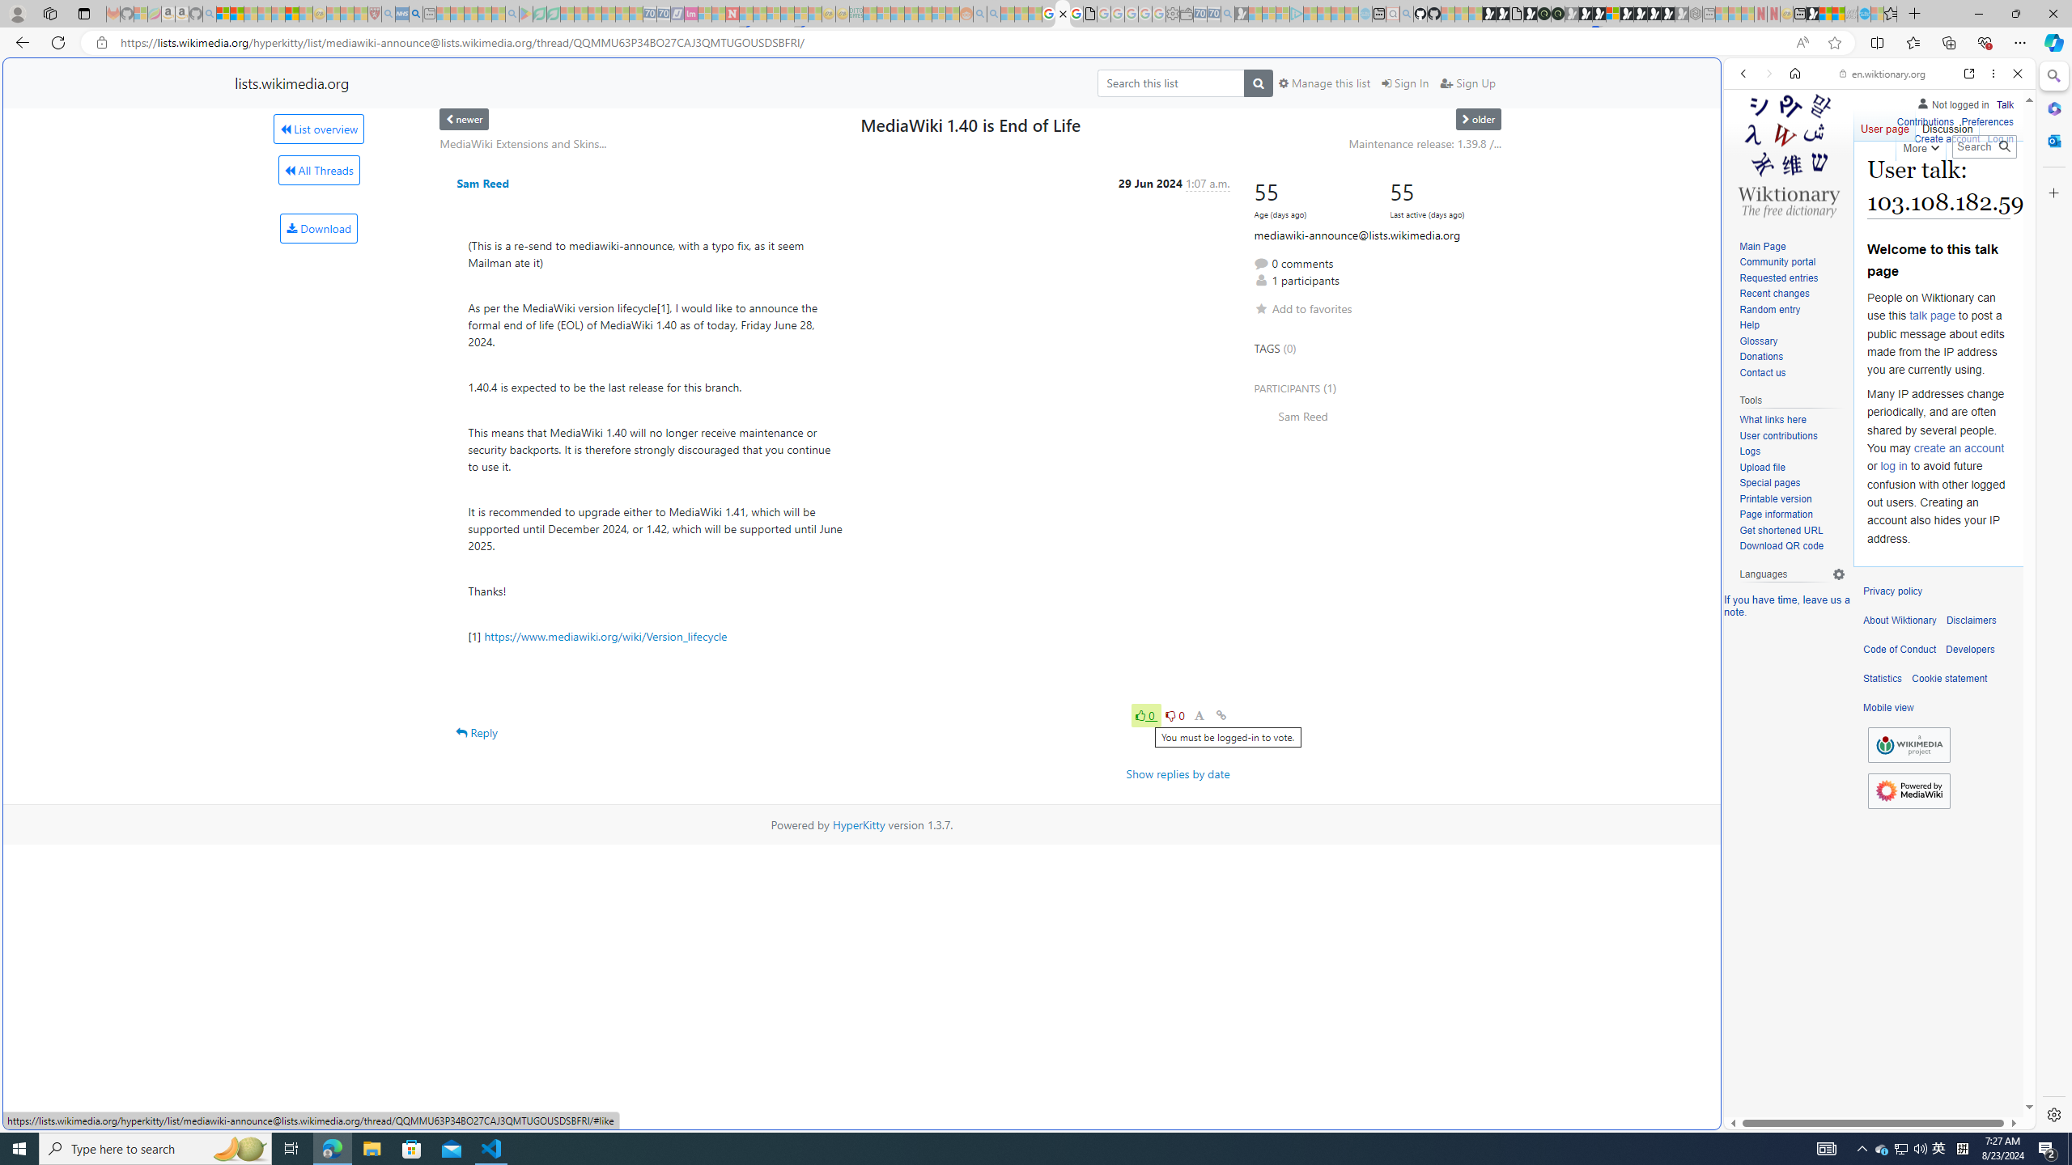 This screenshot has width=2072, height=1165. What do you see at coordinates (1949, 679) in the screenshot?
I see `Cookie statement` at bounding box center [1949, 679].